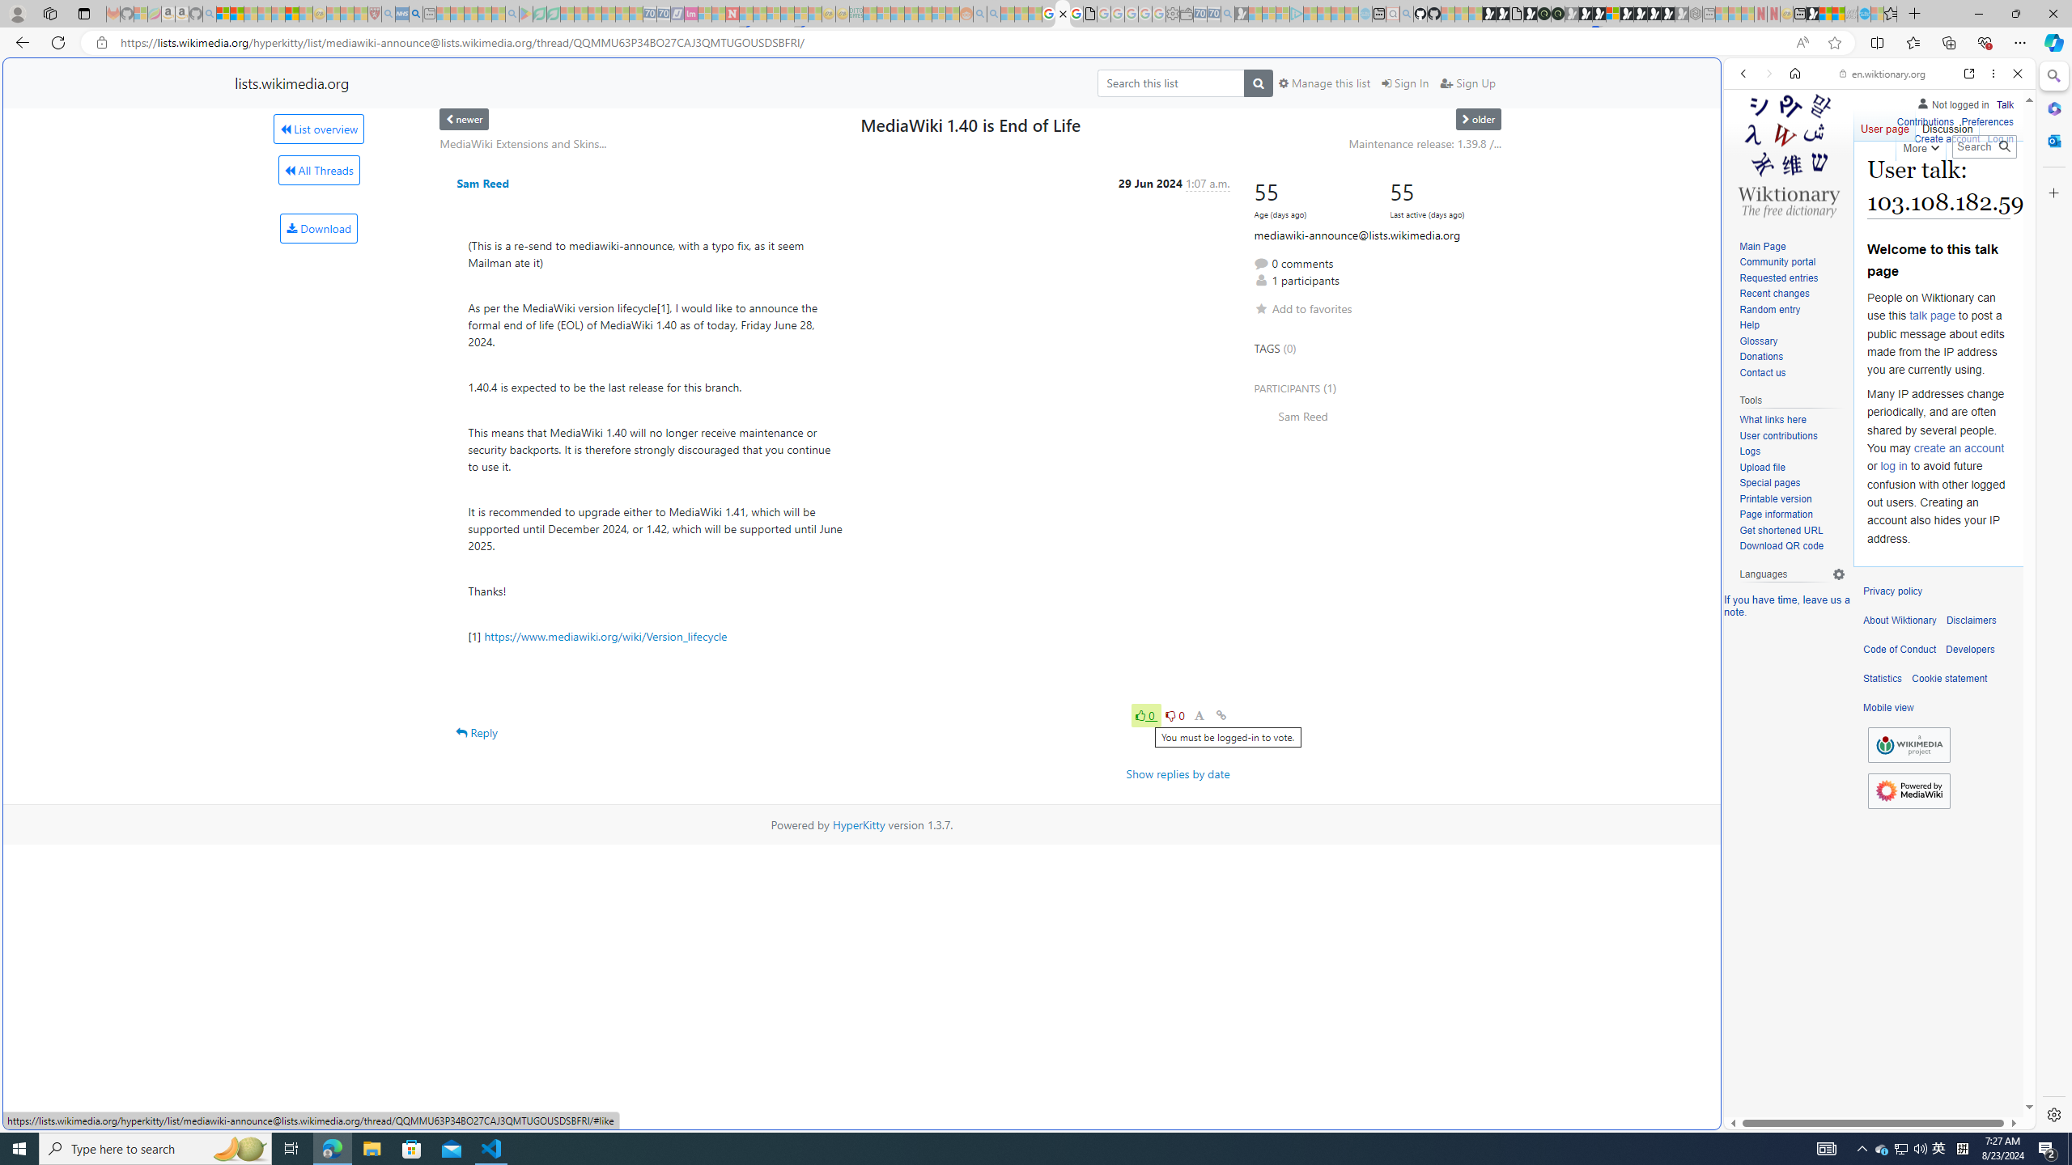 This screenshot has width=2072, height=1165. What do you see at coordinates (1949, 679) in the screenshot?
I see `Cookie statement` at bounding box center [1949, 679].